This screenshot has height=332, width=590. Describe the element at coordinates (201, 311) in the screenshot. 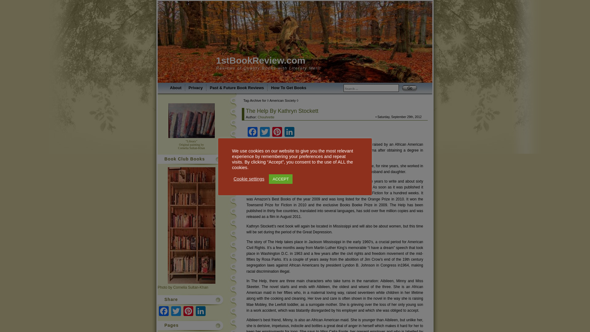

I see `LinkedIn` at that location.